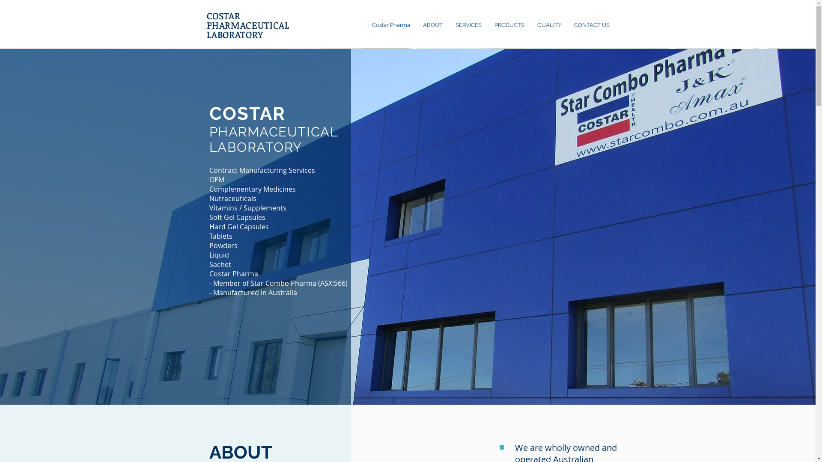  Describe the element at coordinates (592, 25) in the screenshot. I see `CONTACT US` at that location.